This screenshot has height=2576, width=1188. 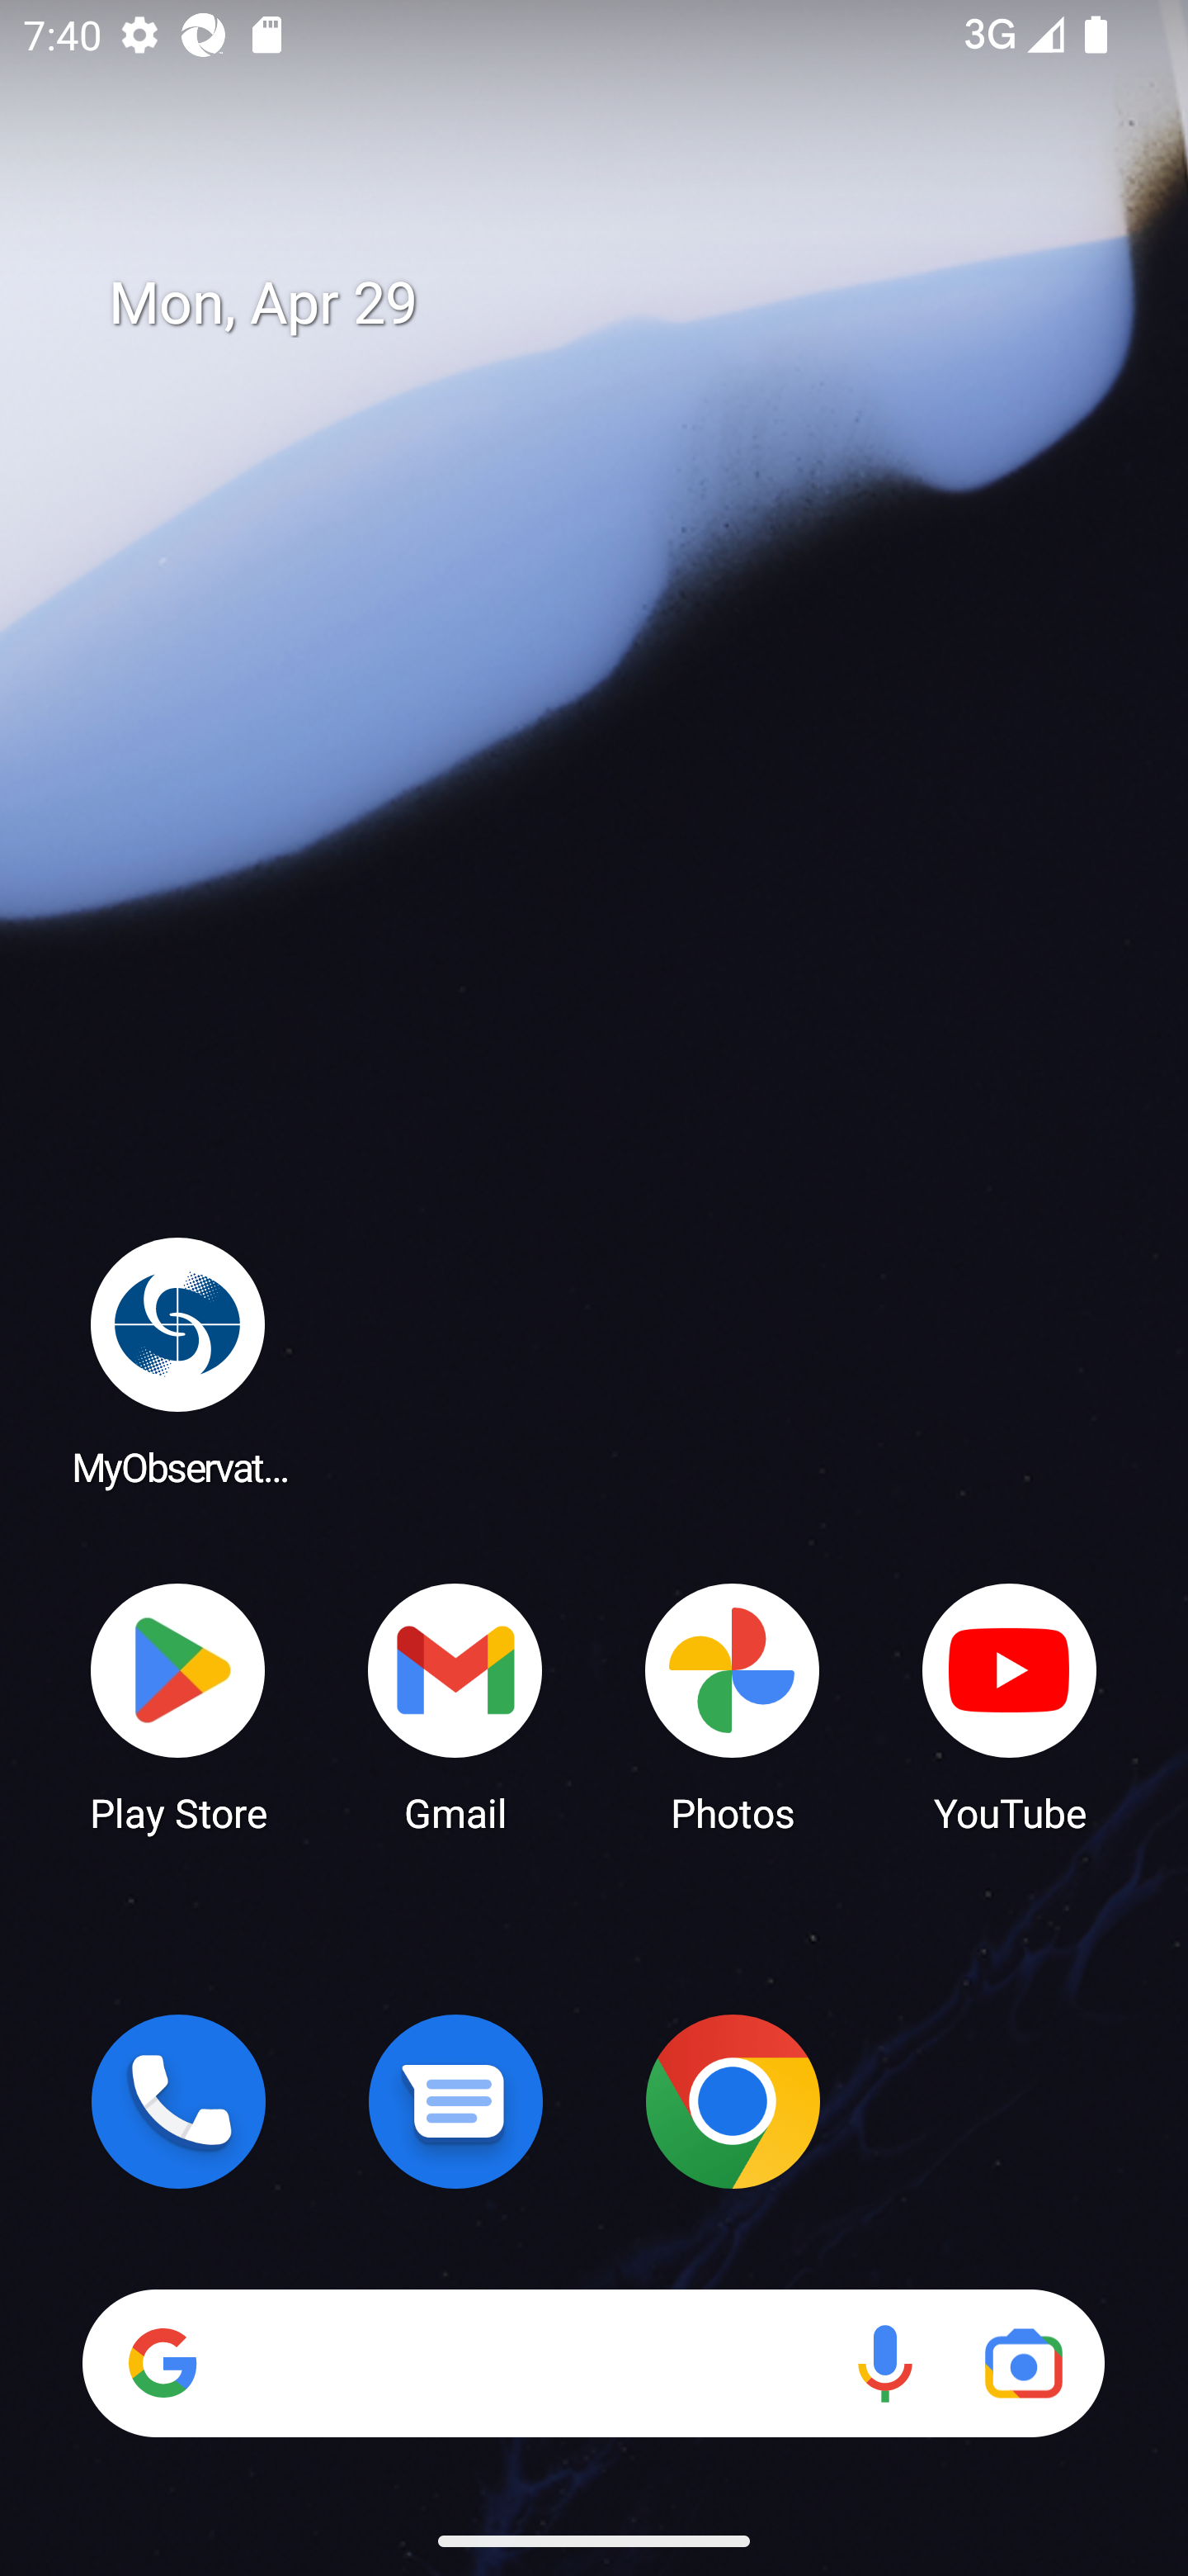 I want to click on Phone, so click(x=178, y=2101).